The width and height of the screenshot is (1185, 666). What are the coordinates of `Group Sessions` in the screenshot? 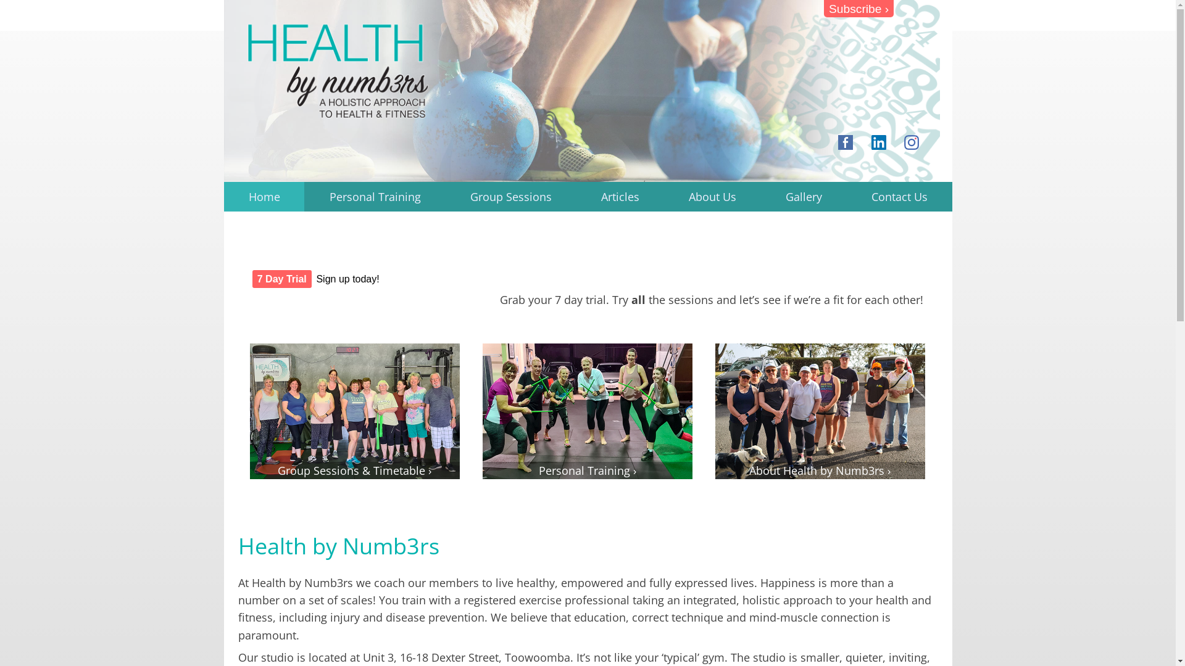 It's located at (511, 197).